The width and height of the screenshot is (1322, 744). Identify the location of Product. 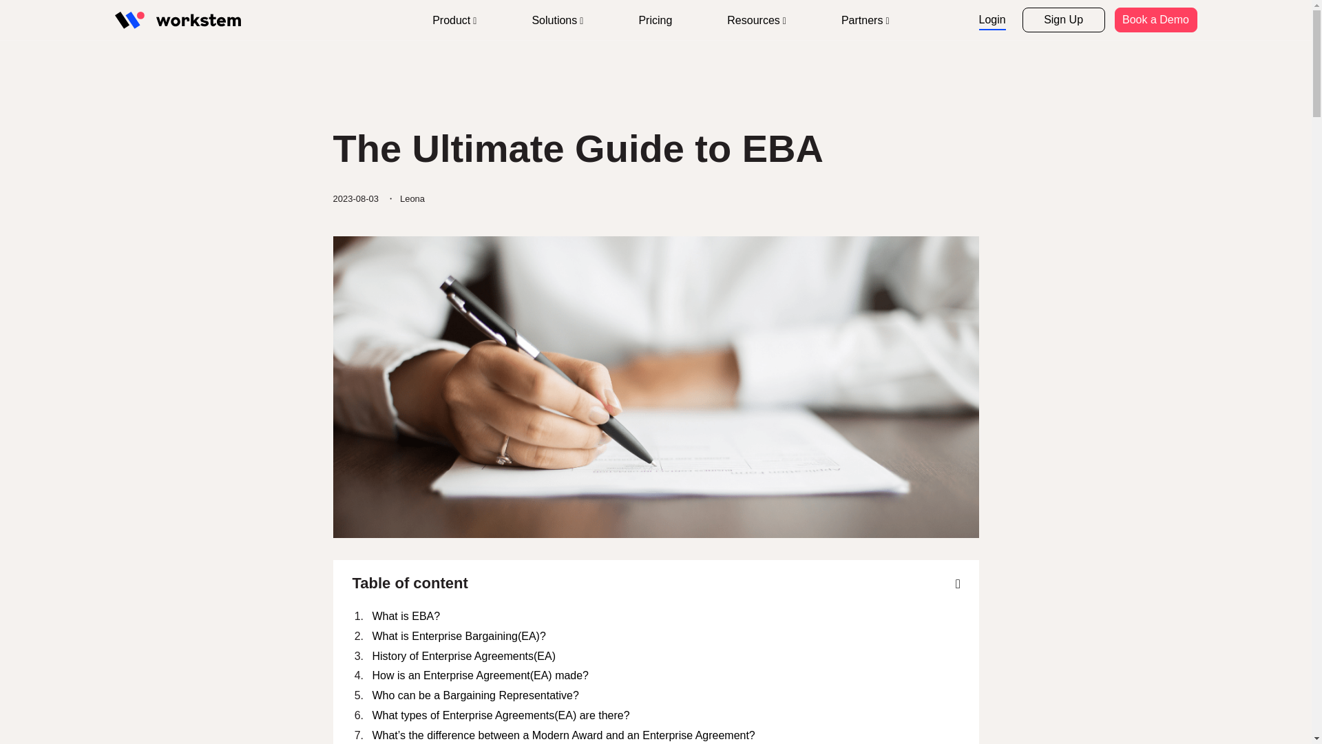
(454, 21).